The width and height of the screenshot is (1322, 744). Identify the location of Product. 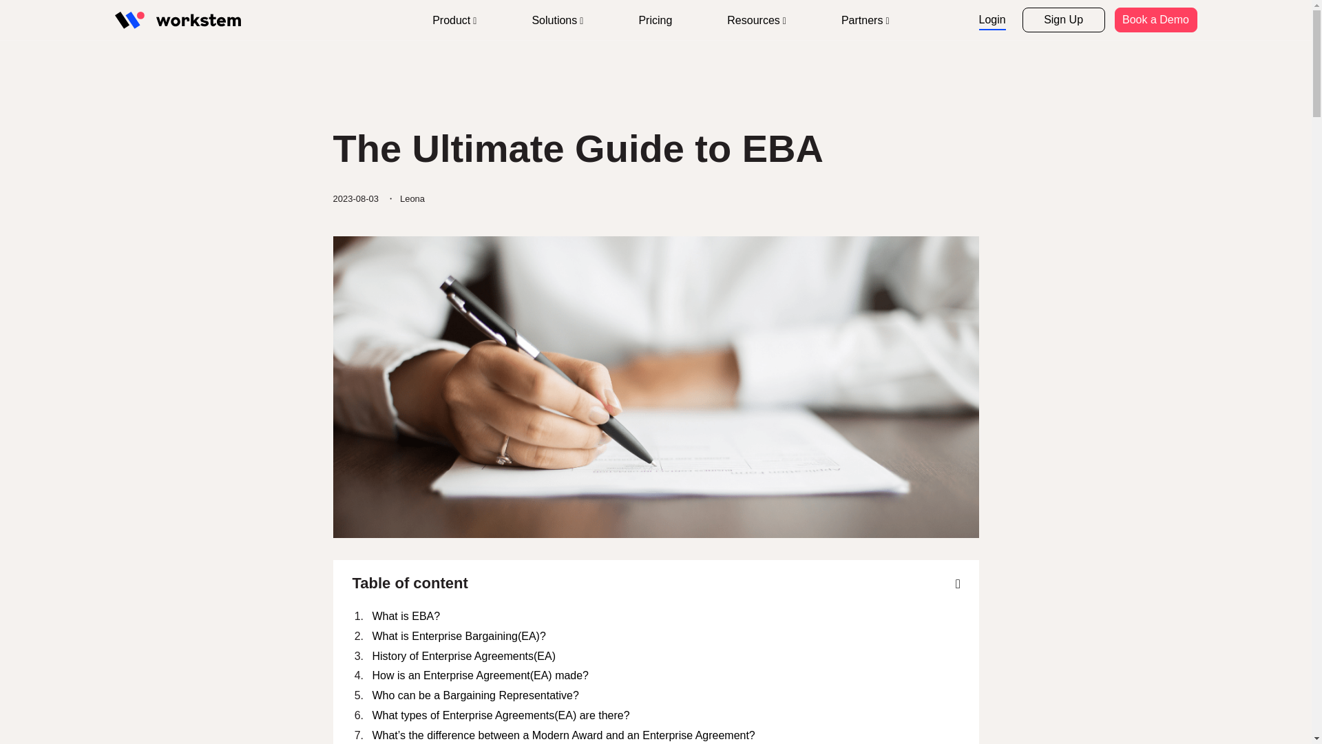
(454, 21).